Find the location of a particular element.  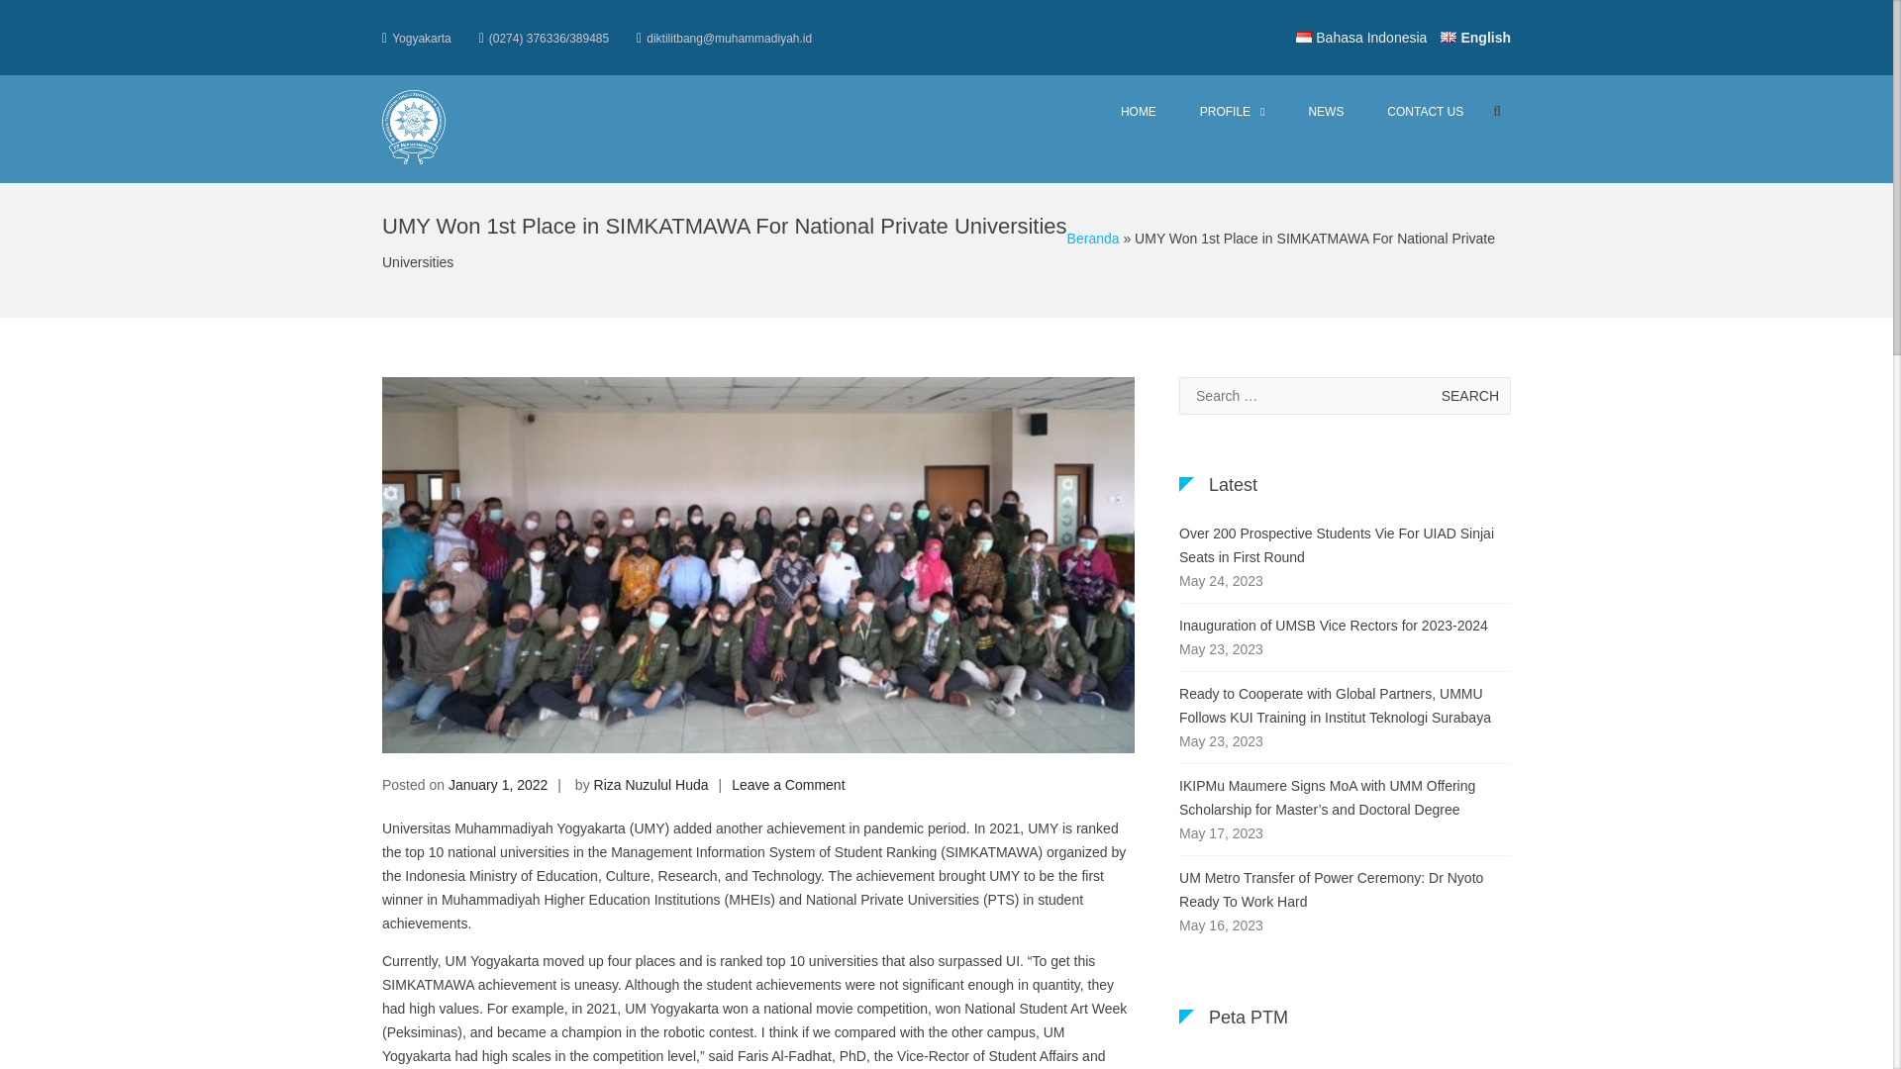

CONTACT US is located at coordinates (1424, 113).